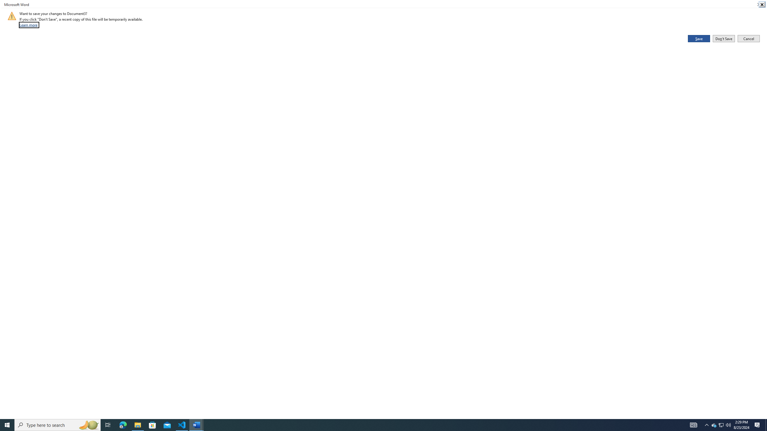  What do you see at coordinates (724, 38) in the screenshot?
I see `Don't Save` at bounding box center [724, 38].